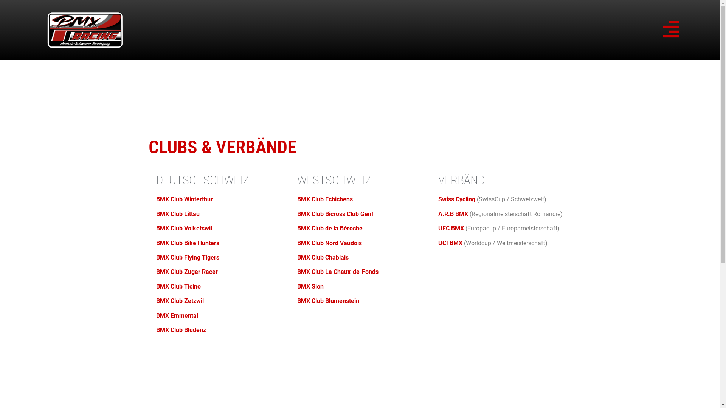  Describe the element at coordinates (325, 199) in the screenshot. I see `BMX Club Echichens` at that location.